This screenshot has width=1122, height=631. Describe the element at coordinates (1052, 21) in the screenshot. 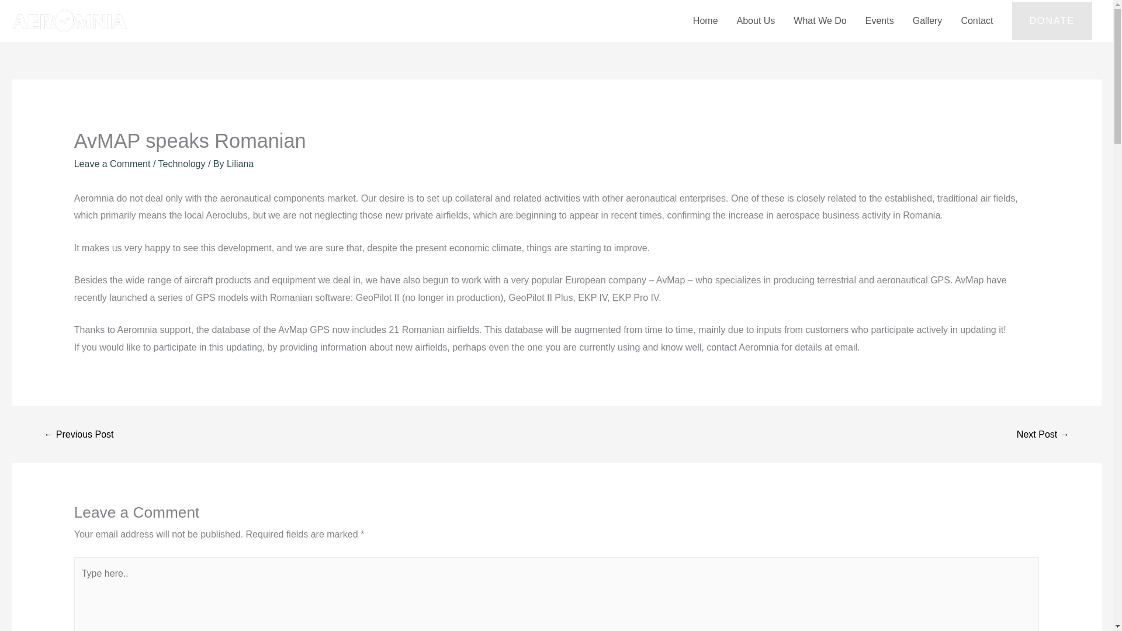

I see `DONATE` at that location.